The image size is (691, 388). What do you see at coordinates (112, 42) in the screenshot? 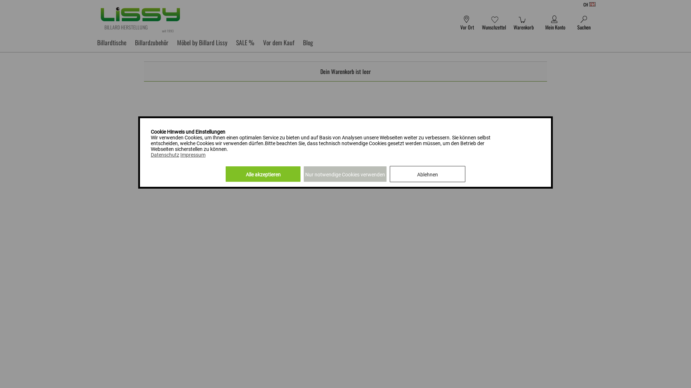
I see `Billardtische` at bounding box center [112, 42].